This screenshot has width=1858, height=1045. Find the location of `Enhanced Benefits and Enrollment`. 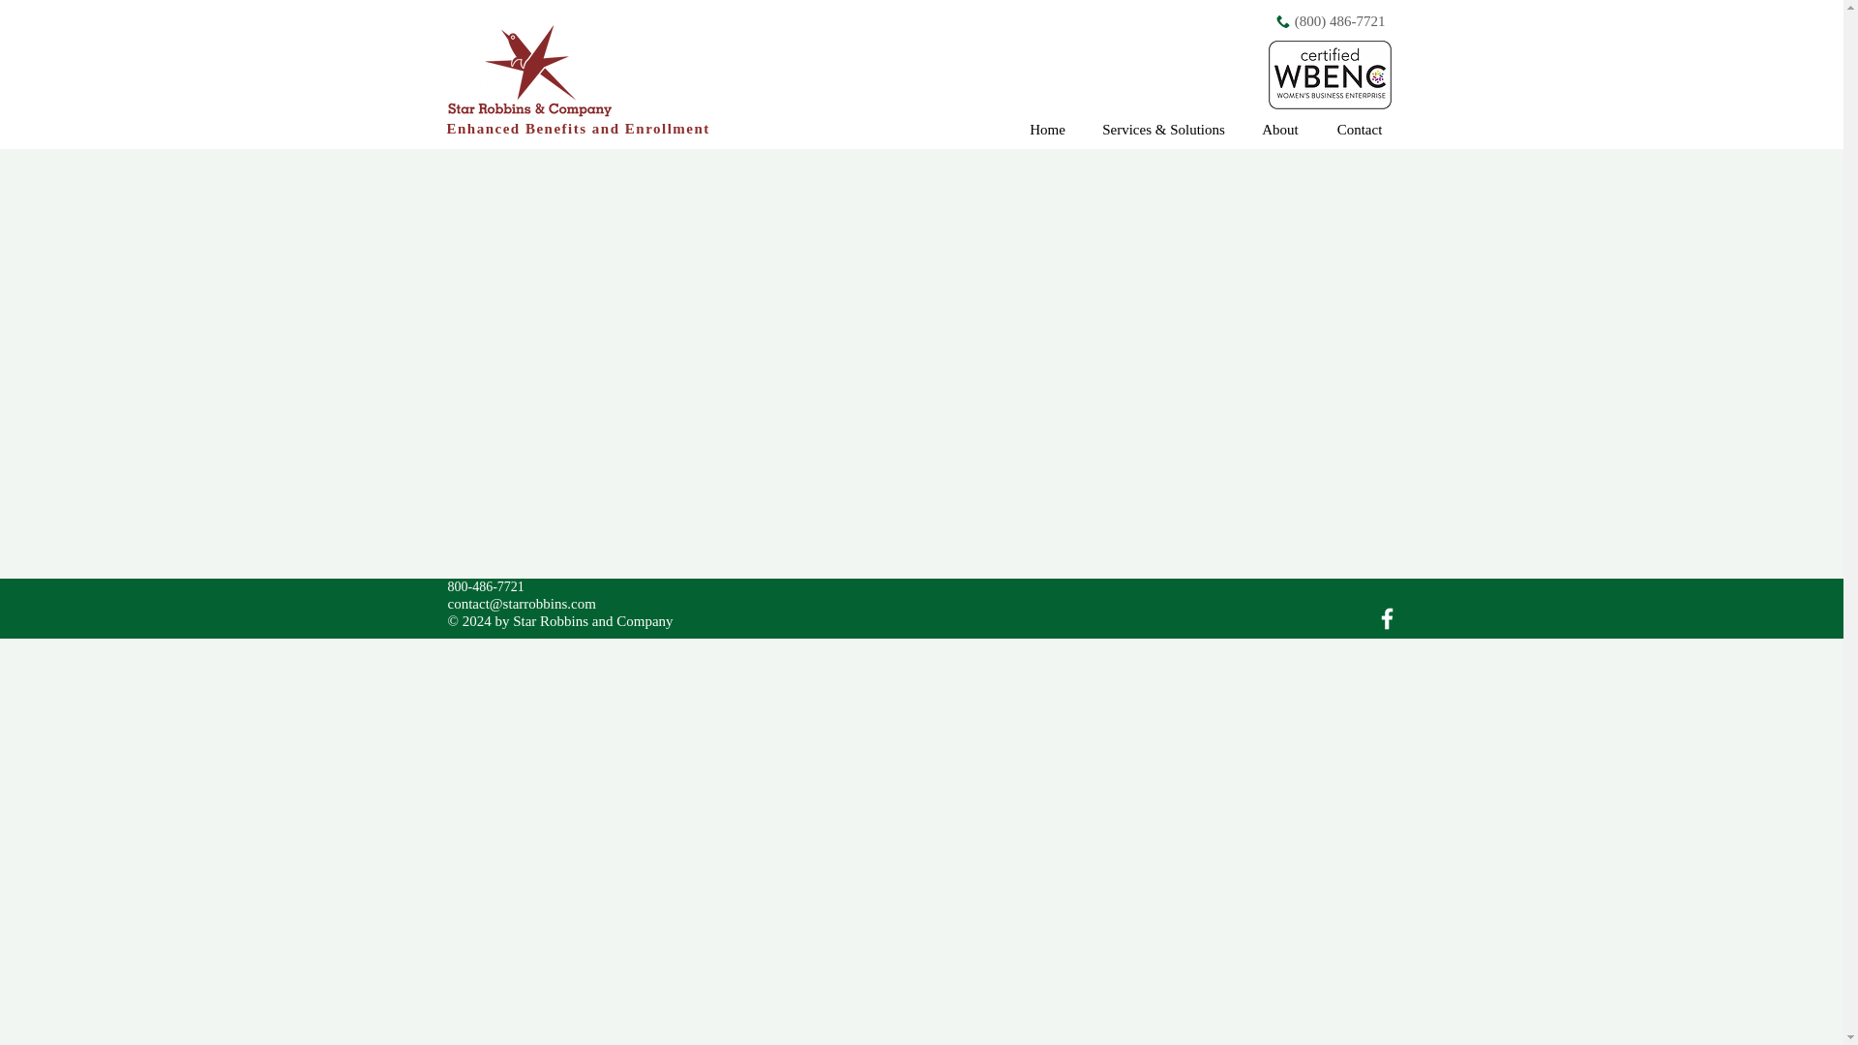

Enhanced Benefits and Enrollment is located at coordinates (579, 129).